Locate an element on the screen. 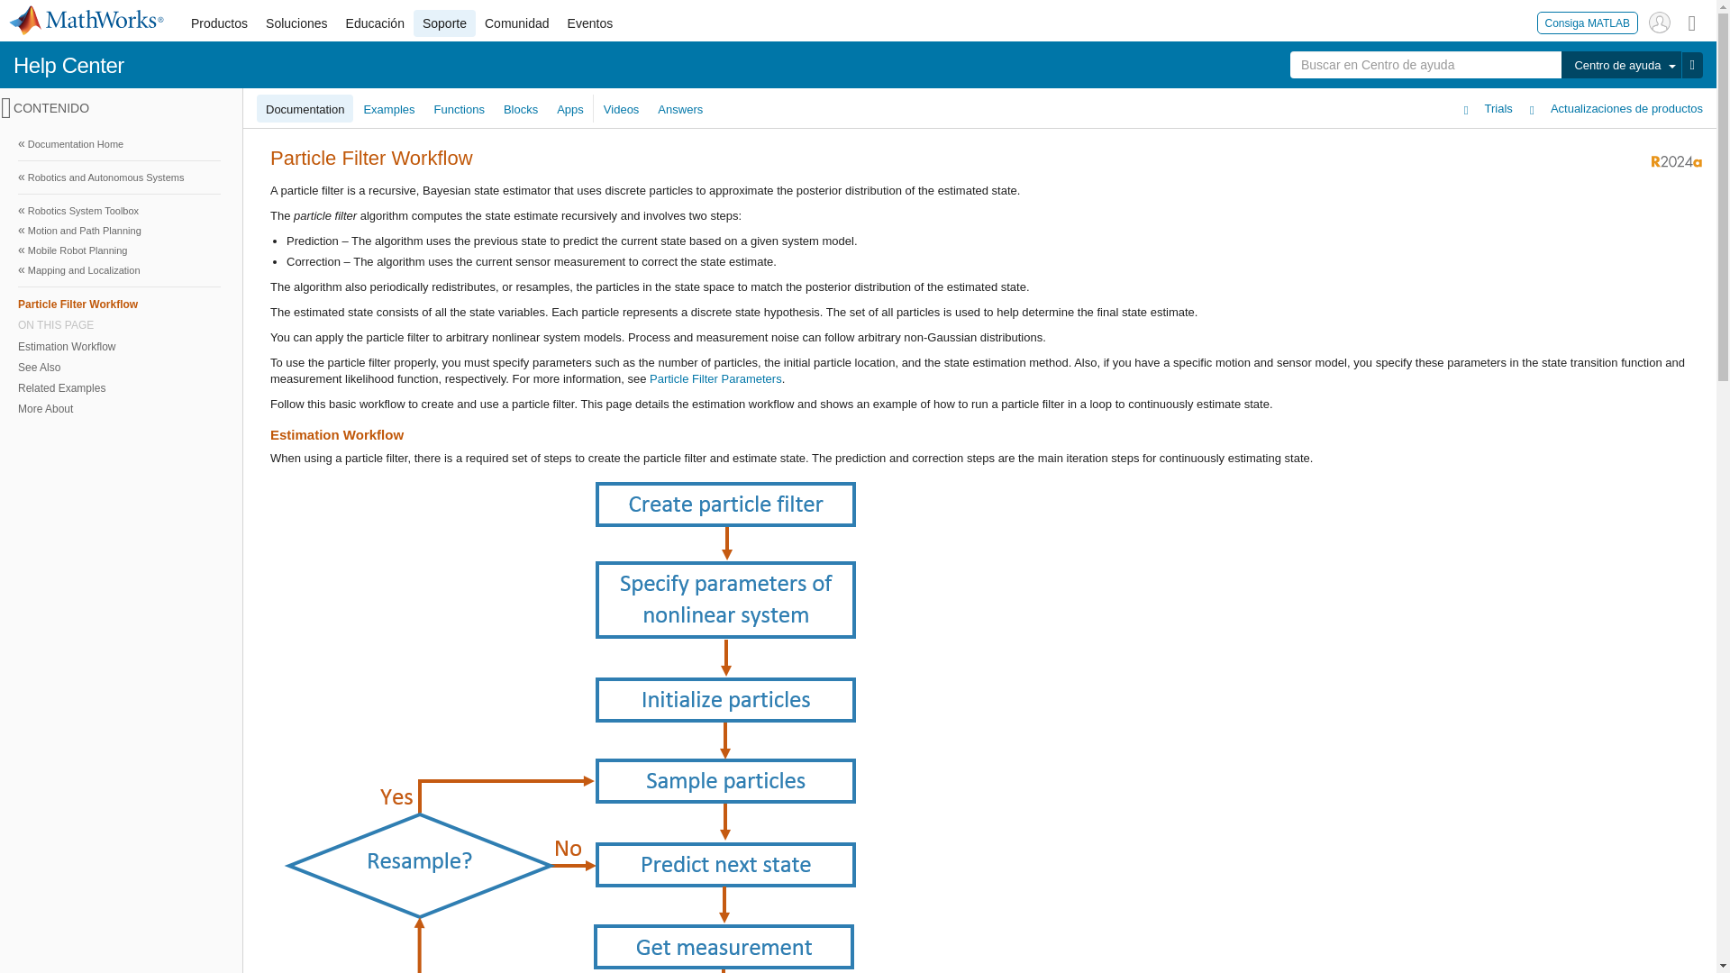 This screenshot has height=973, width=1730. Eventos is located at coordinates (591, 23).